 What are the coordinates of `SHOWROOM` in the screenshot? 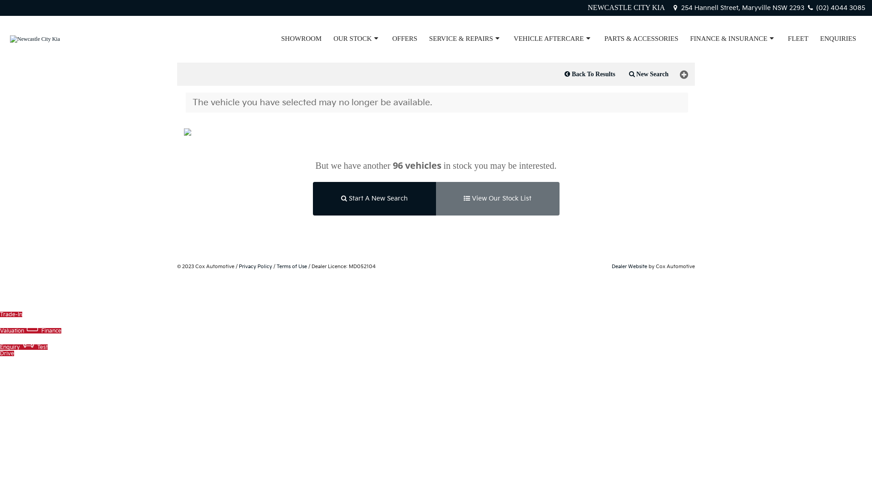 It's located at (302, 39).